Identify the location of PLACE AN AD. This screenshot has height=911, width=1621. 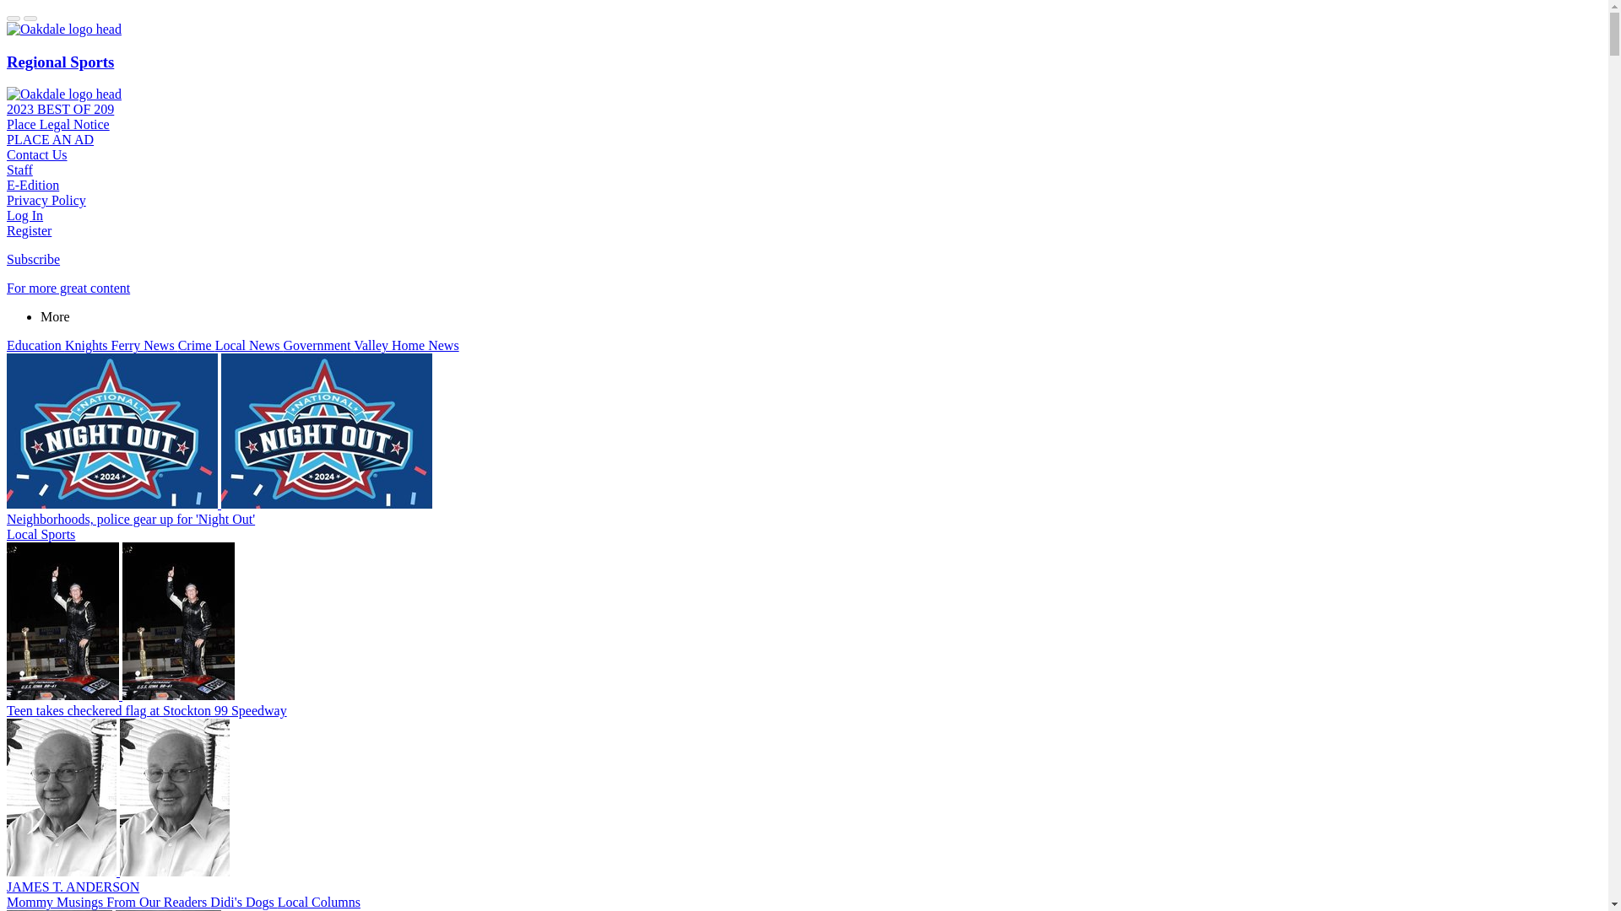
(50, 138).